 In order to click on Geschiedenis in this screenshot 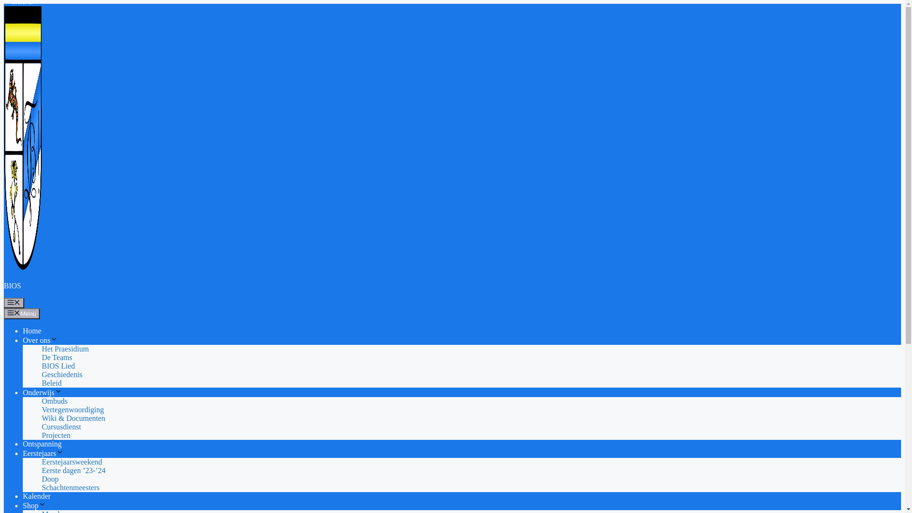, I will do `click(62, 374)`.